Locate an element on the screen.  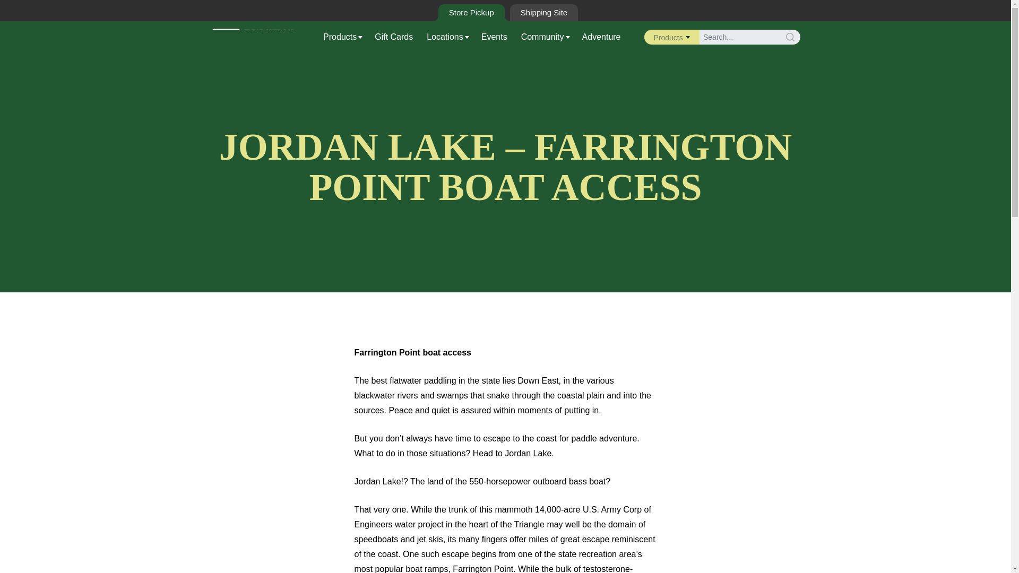
Products is located at coordinates (344, 37).